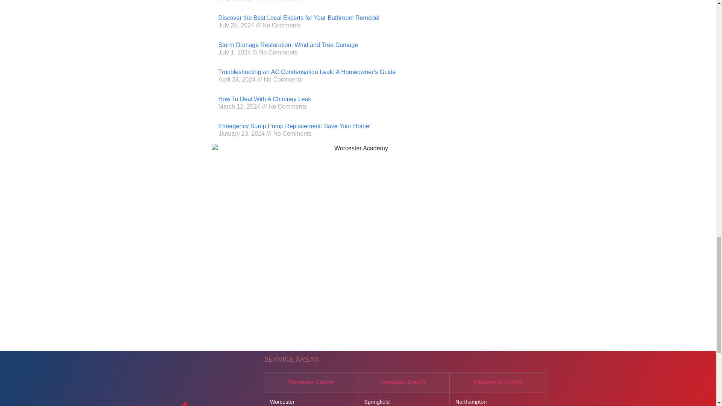 This screenshot has width=722, height=406. Describe the element at coordinates (294, 126) in the screenshot. I see `Emergency Sump Pump Replacement: Save Your Home!` at that location.